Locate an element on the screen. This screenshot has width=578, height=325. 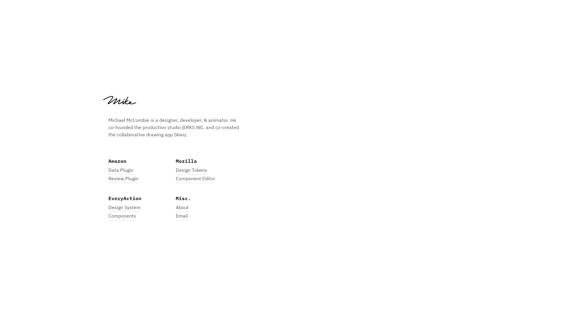
Design Tokens is located at coordinates (191, 170).